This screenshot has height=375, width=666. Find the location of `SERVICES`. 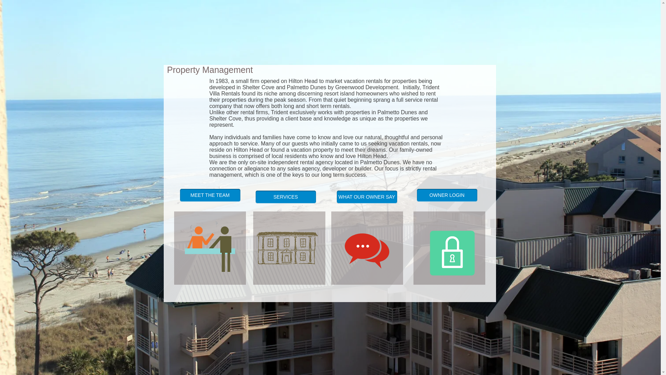

SERVICES is located at coordinates (285, 197).